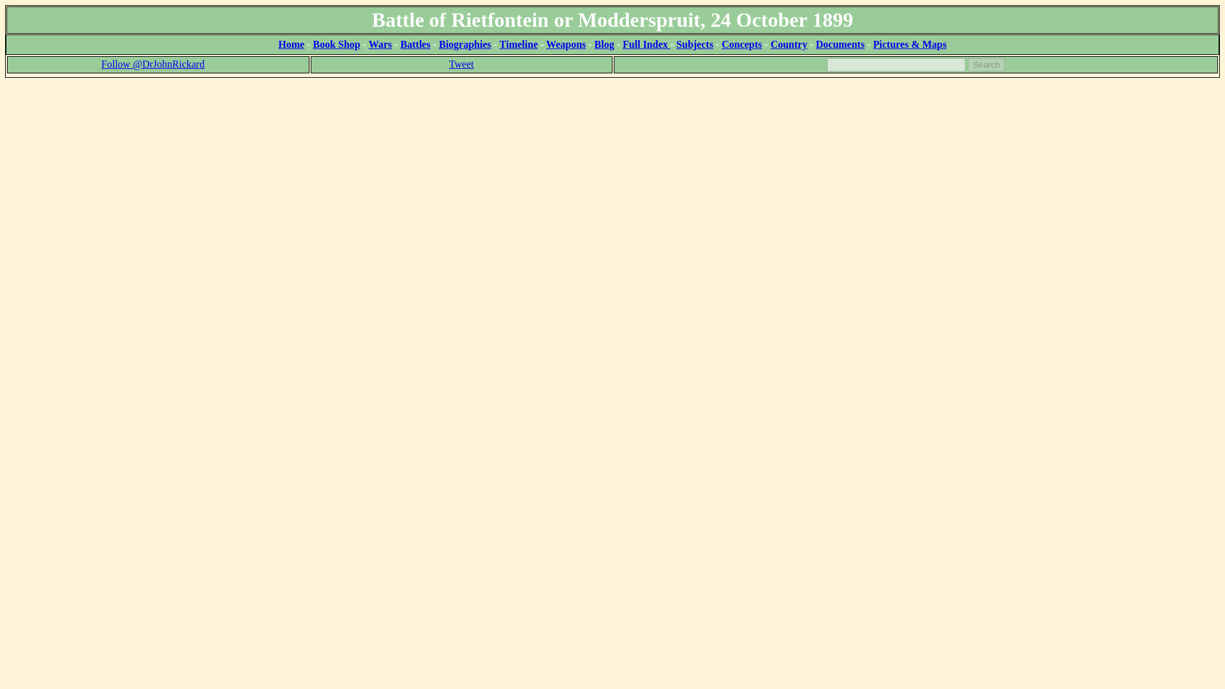  Describe the element at coordinates (741, 43) in the screenshot. I see `Index of articles on military concepts` at that location.